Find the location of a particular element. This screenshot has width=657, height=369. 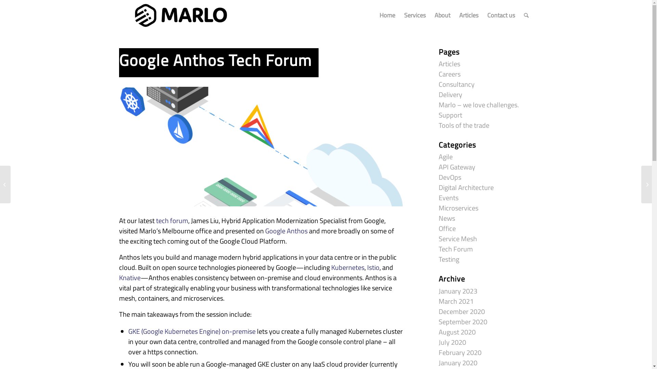

About is located at coordinates (442, 15).